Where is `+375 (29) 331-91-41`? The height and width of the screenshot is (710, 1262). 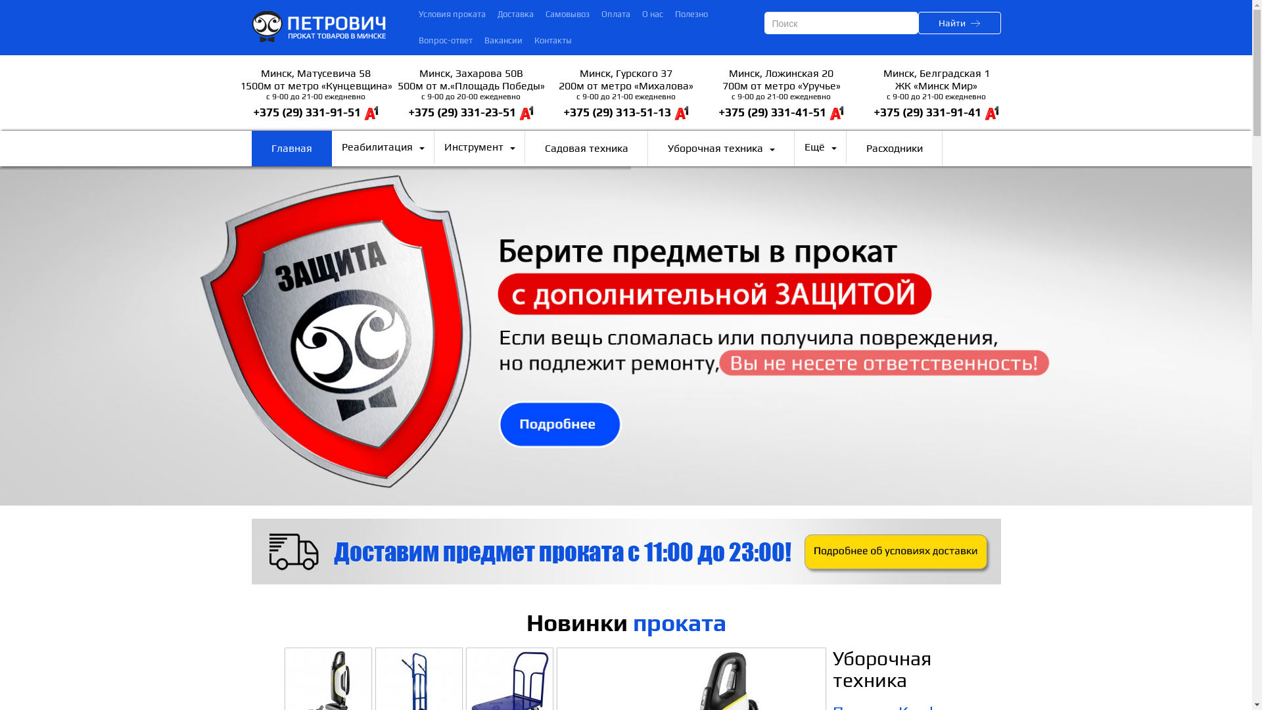
+375 (29) 331-91-41 is located at coordinates (927, 112).